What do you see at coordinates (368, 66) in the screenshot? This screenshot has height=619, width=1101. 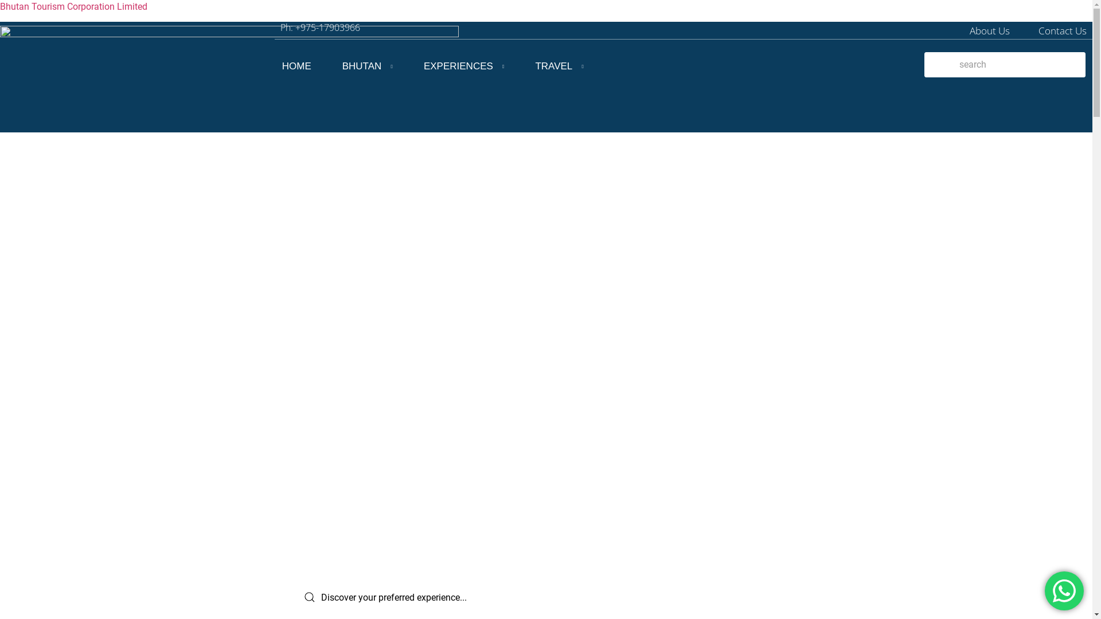 I see `BHUTAN` at bounding box center [368, 66].